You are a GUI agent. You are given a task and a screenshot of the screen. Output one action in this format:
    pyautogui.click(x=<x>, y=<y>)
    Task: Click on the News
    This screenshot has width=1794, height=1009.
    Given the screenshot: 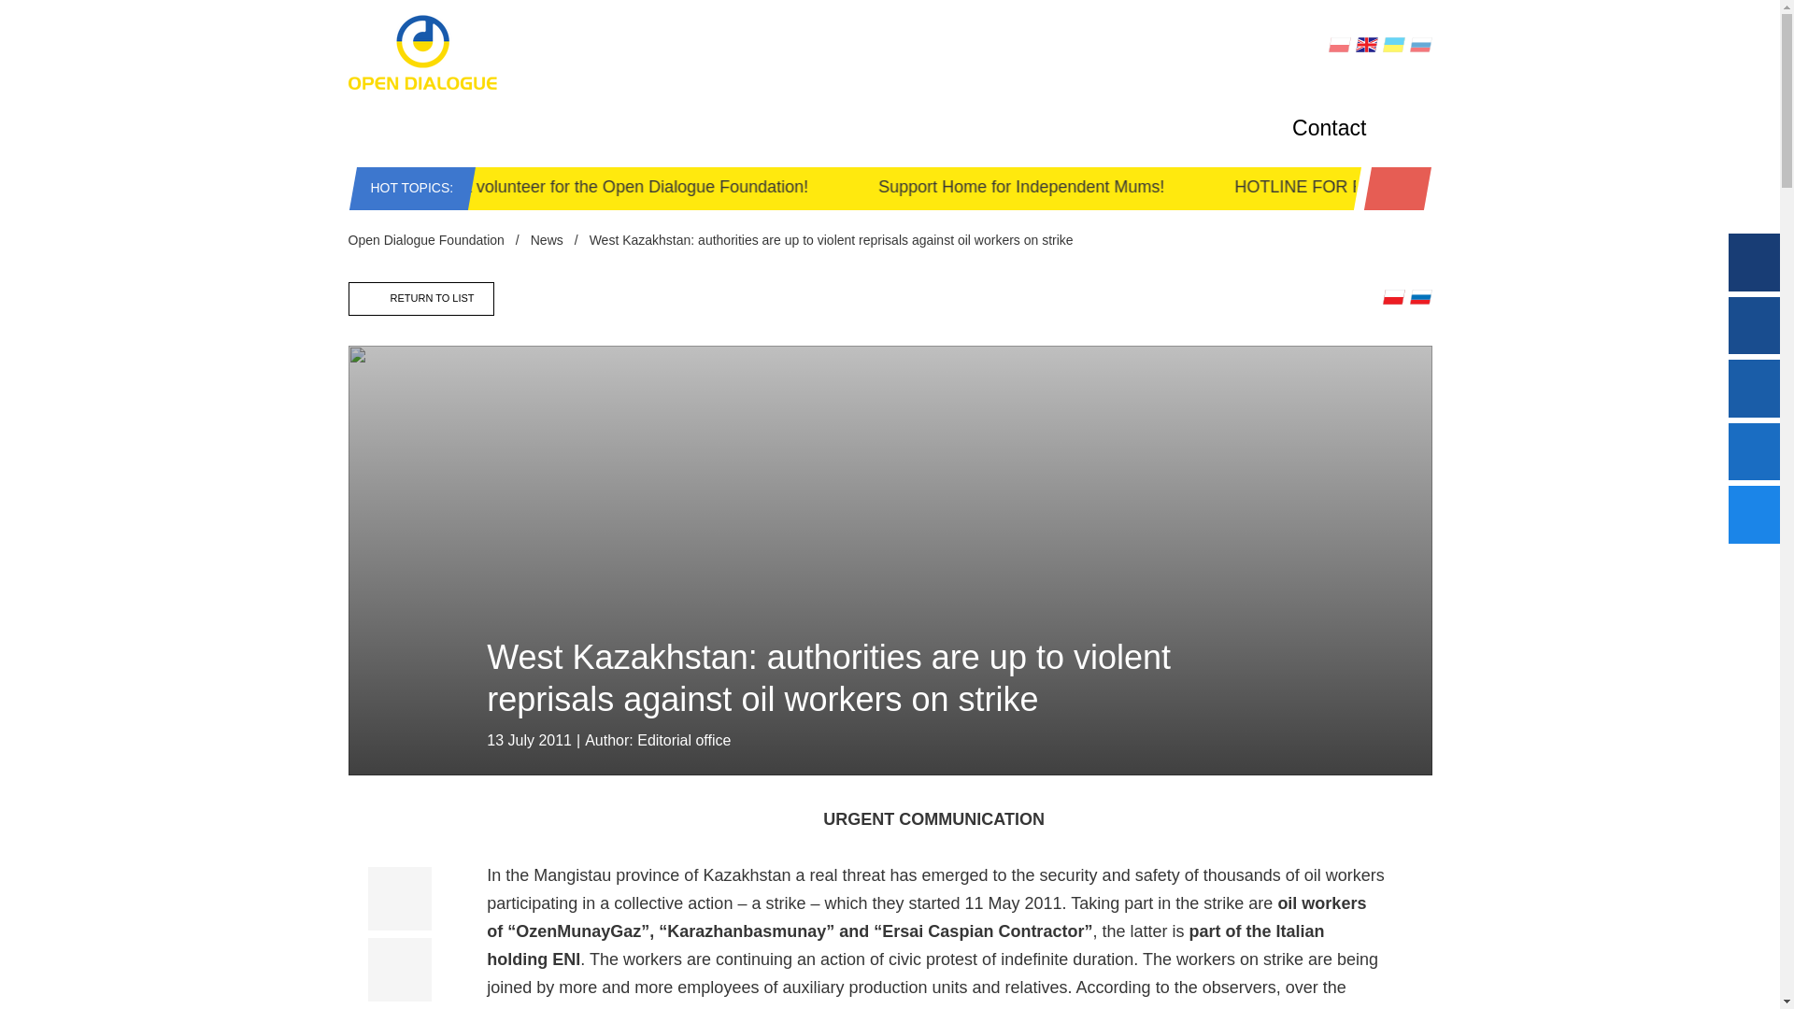 What is the action you would take?
    pyautogui.click(x=541, y=129)
    